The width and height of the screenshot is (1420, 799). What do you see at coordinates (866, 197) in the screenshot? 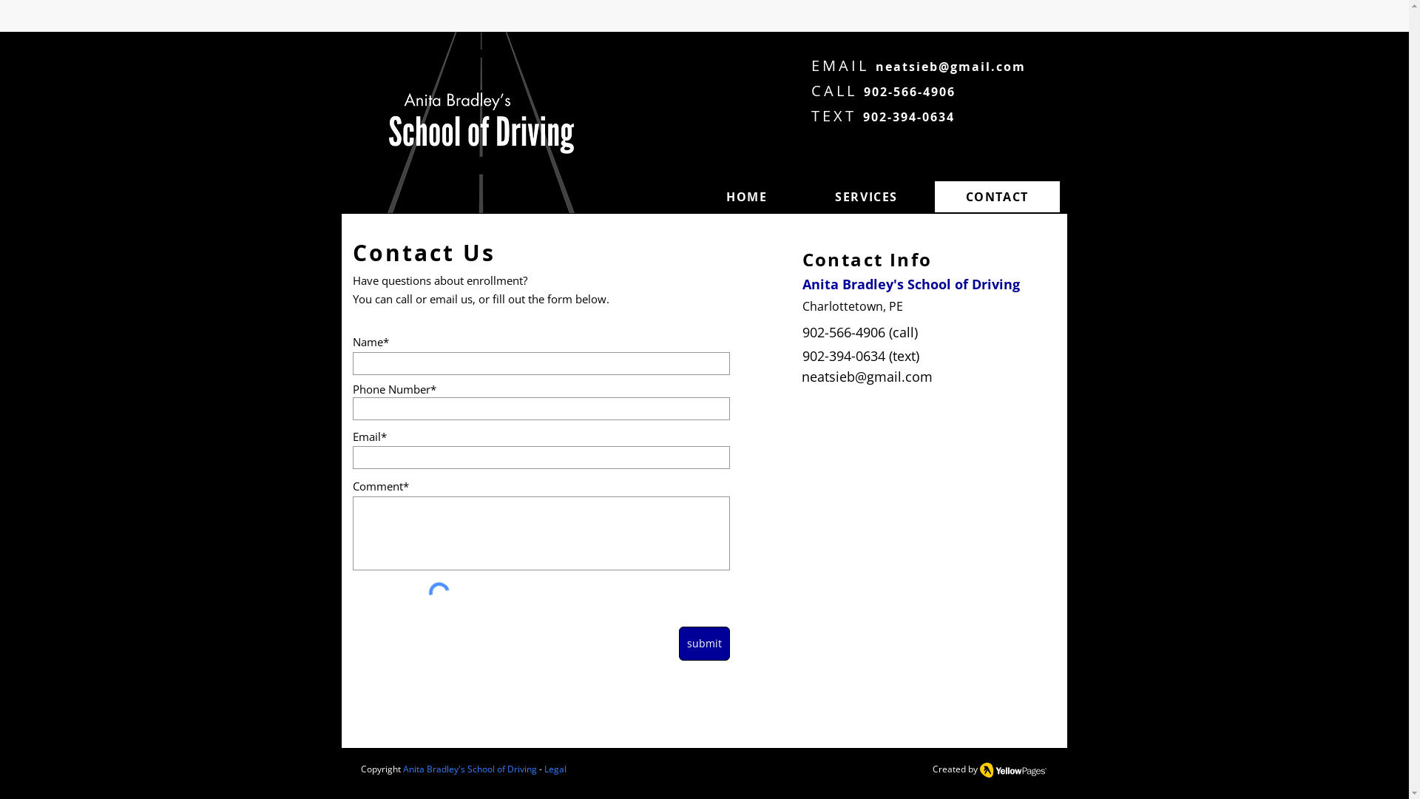
I see `SERVICES` at bounding box center [866, 197].